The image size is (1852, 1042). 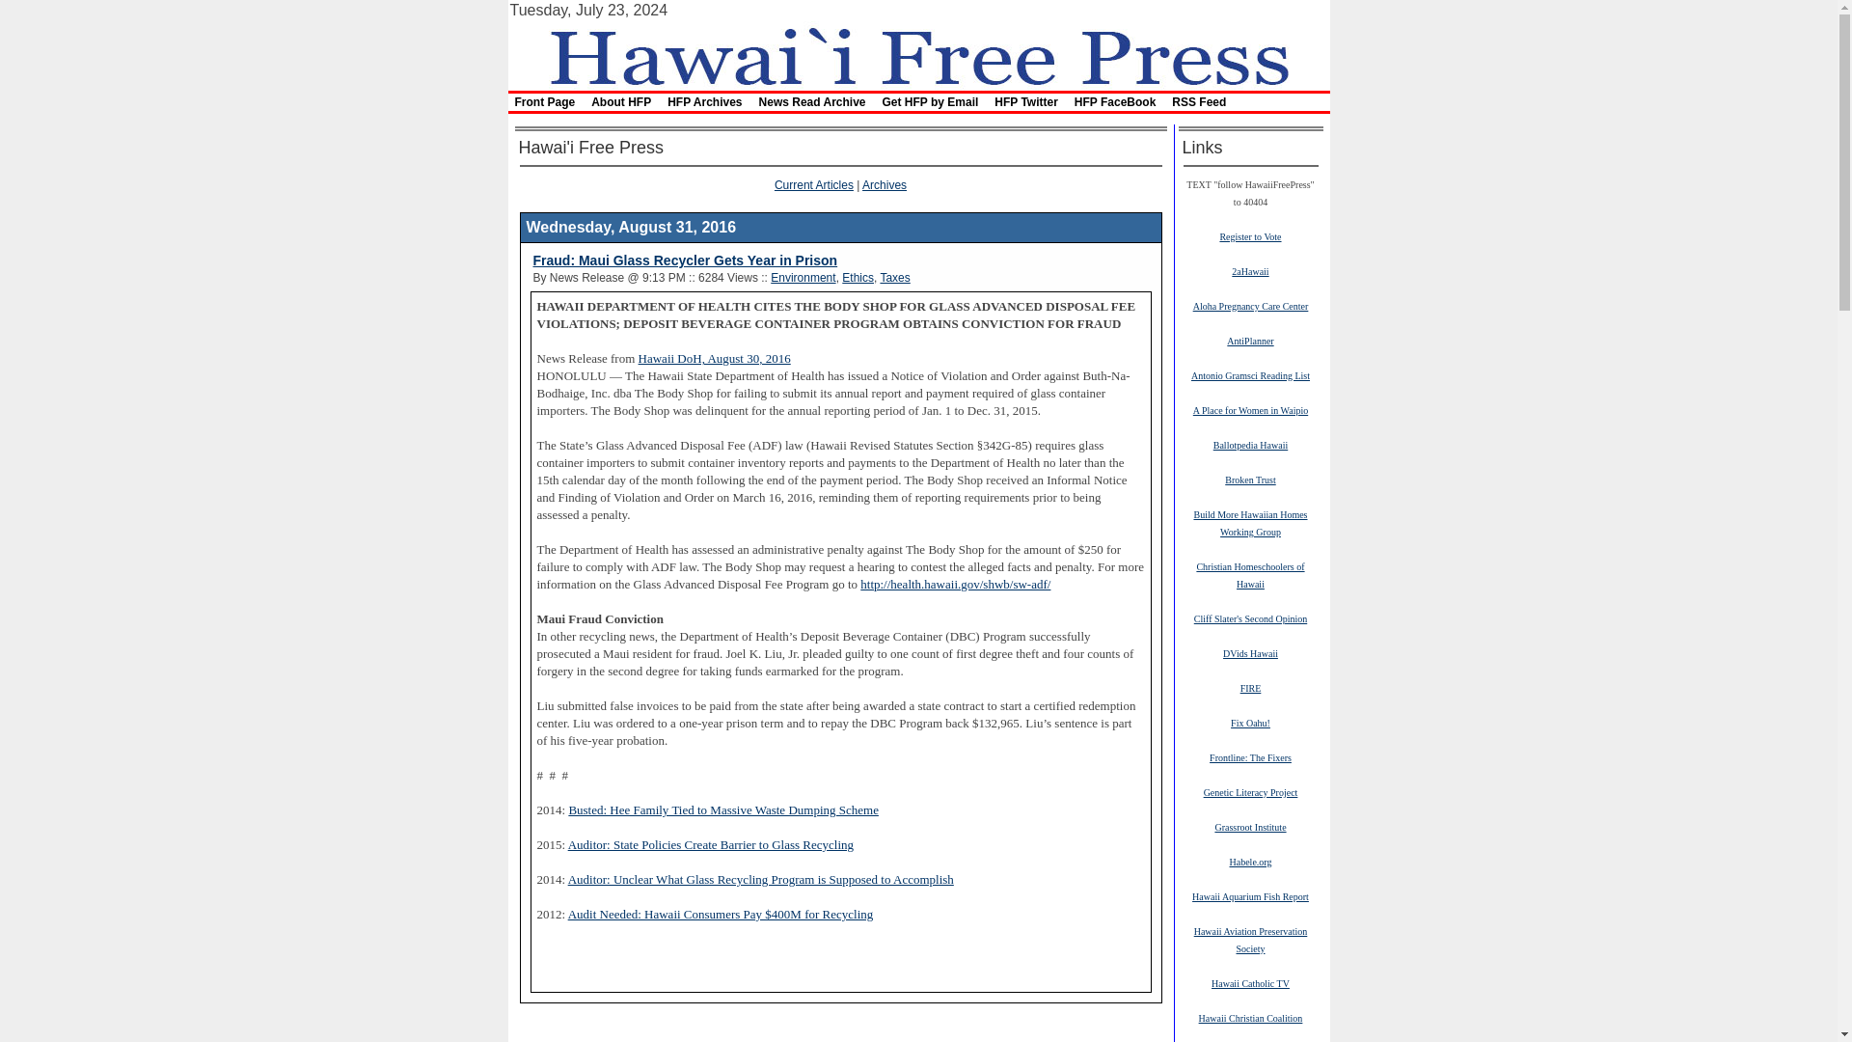 I want to click on Hawaii Christian Coalition, so click(x=1250, y=1017).